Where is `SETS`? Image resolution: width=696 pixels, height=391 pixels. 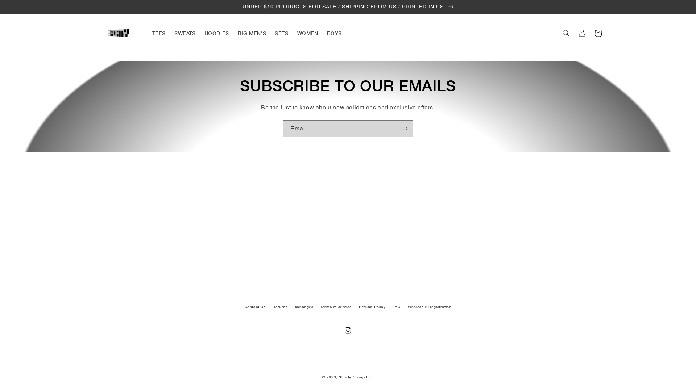
SETS is located at coordinates (281, 33).